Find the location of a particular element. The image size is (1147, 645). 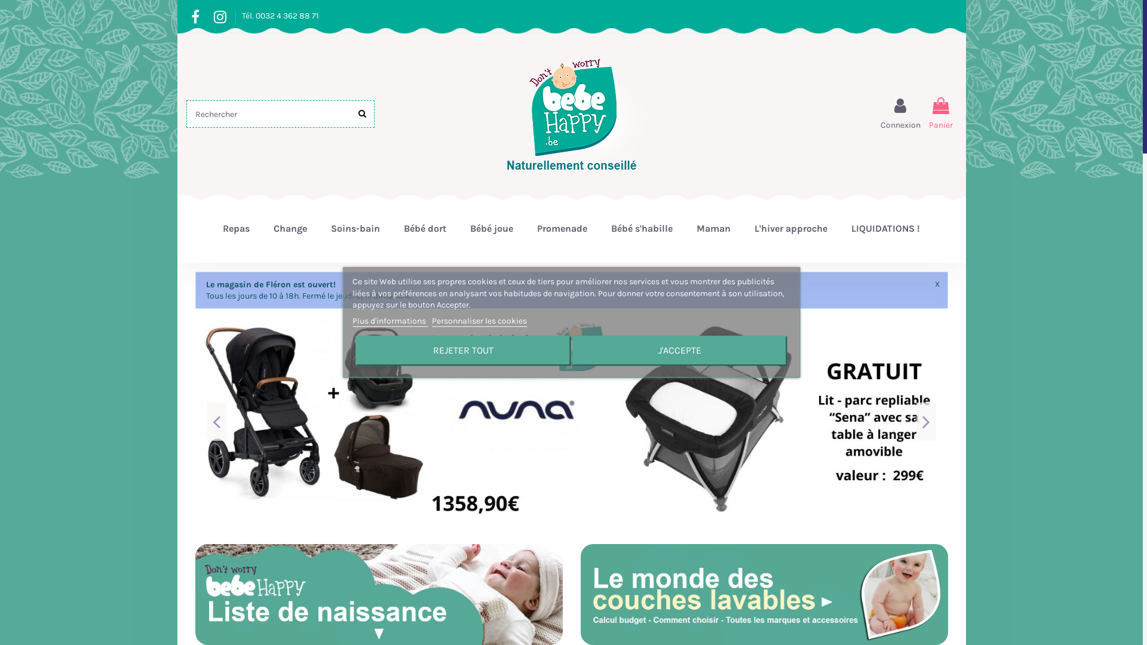

Soins-bain is located at coordinates (355, 229).